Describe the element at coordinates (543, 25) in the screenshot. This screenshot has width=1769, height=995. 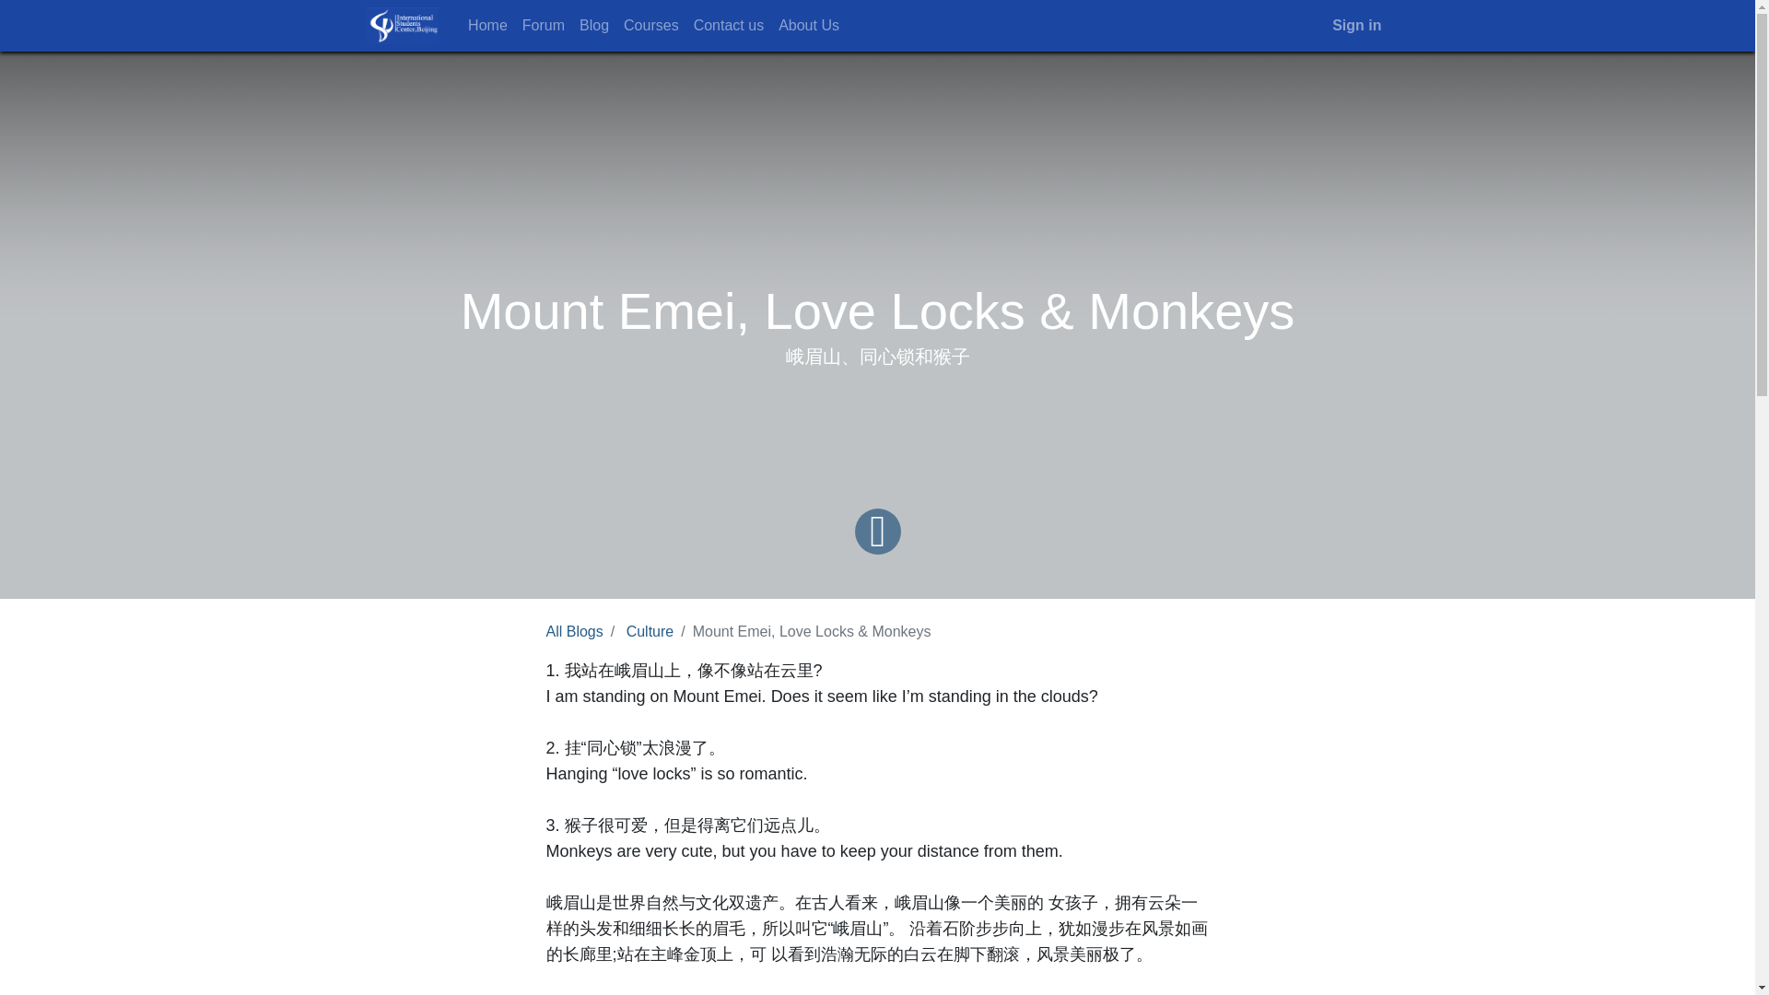
I see `Forum` at that location.